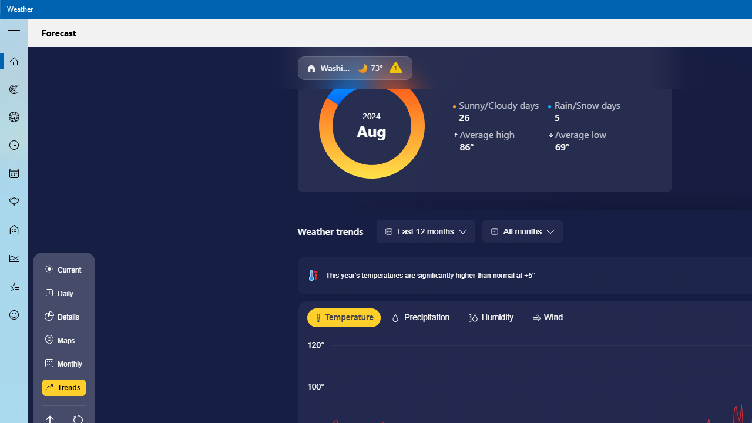 The width and height of the screenshot is (752, 423). I want to click on Life - Not Selected, so click(14, 230).